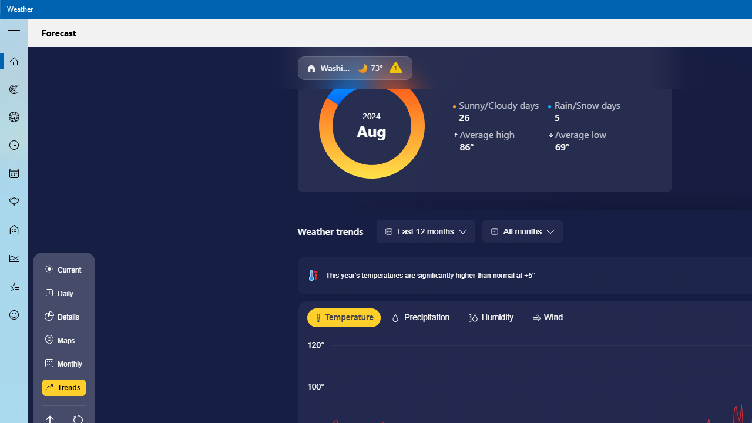 The width and height of the screenshot is (752, 423). I want to click on Life - Not Selected, so click(14, 230).